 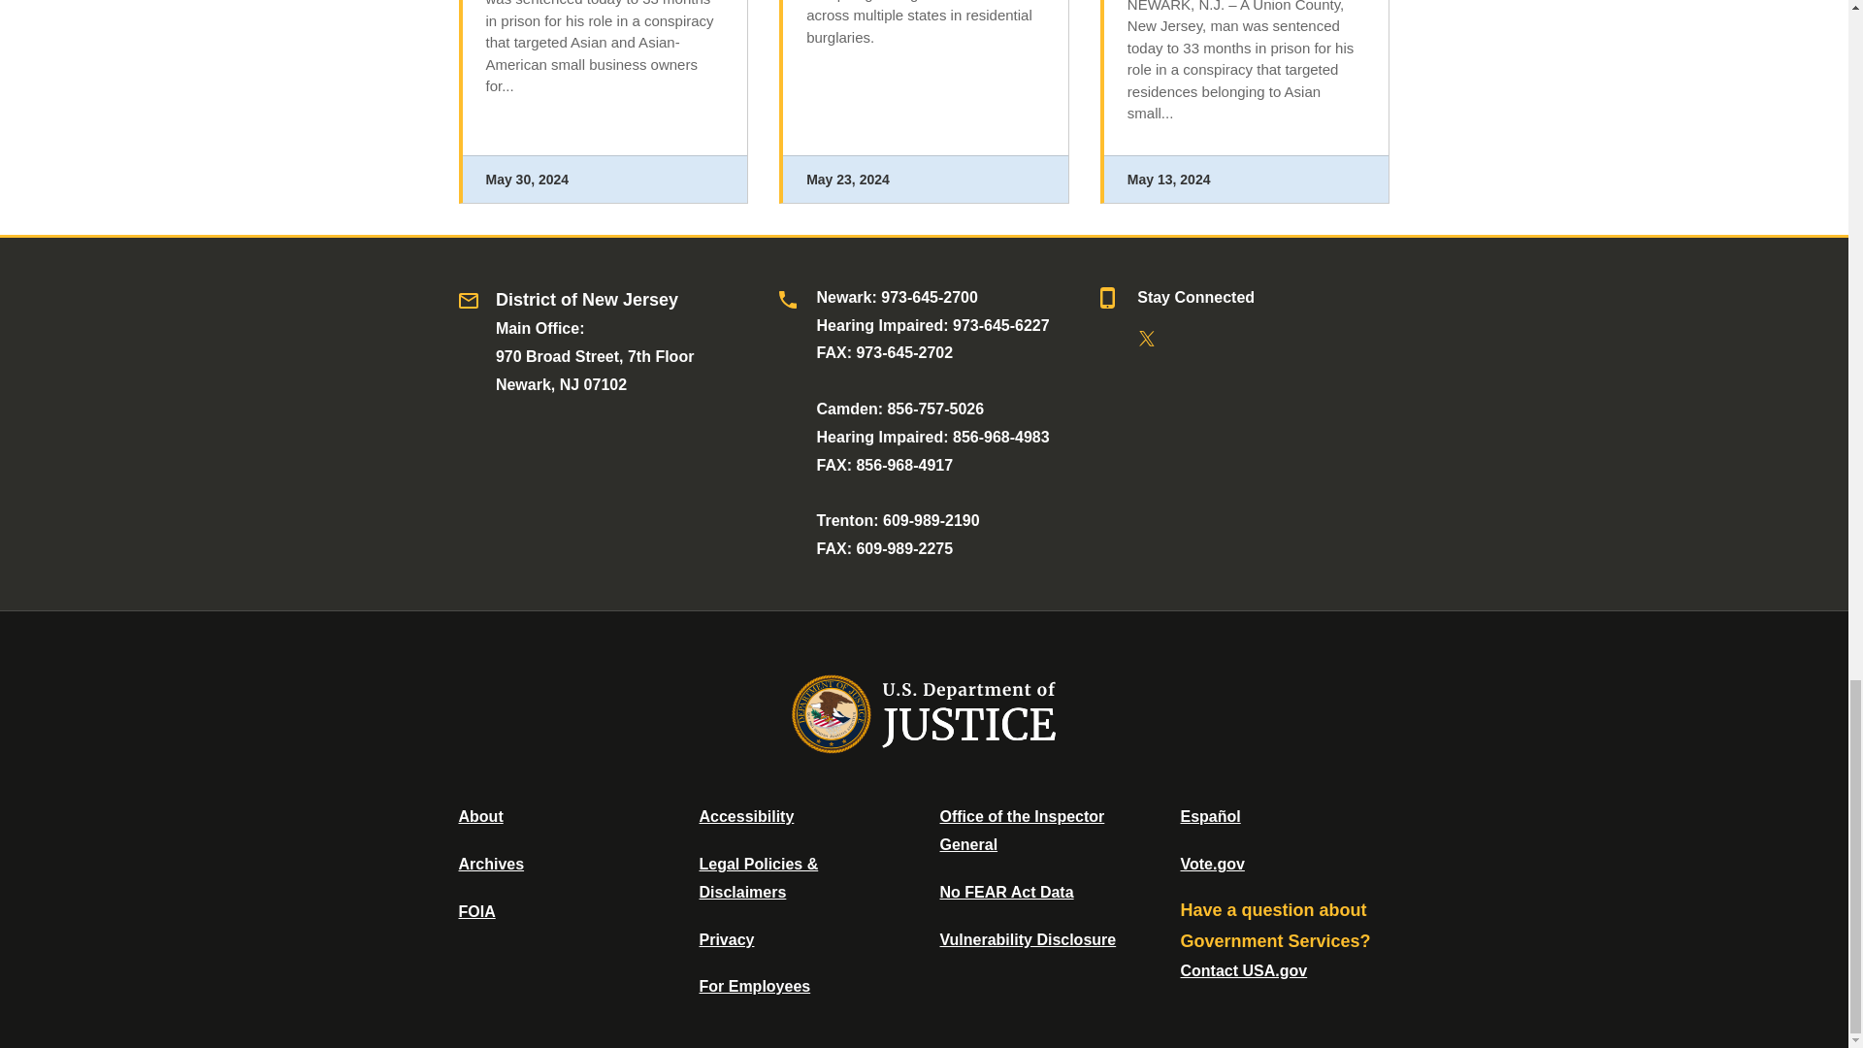 I want to click on Data Posted Pursuant To The No Fear Act, so click(x=1005, y=892).